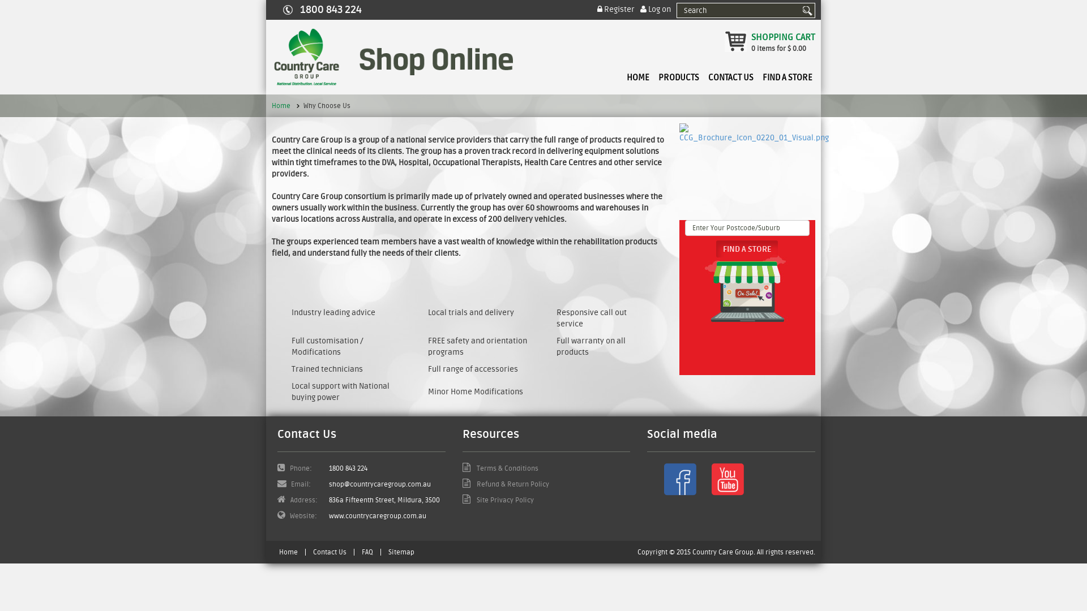  I want to click on Home, so click(281, 106).